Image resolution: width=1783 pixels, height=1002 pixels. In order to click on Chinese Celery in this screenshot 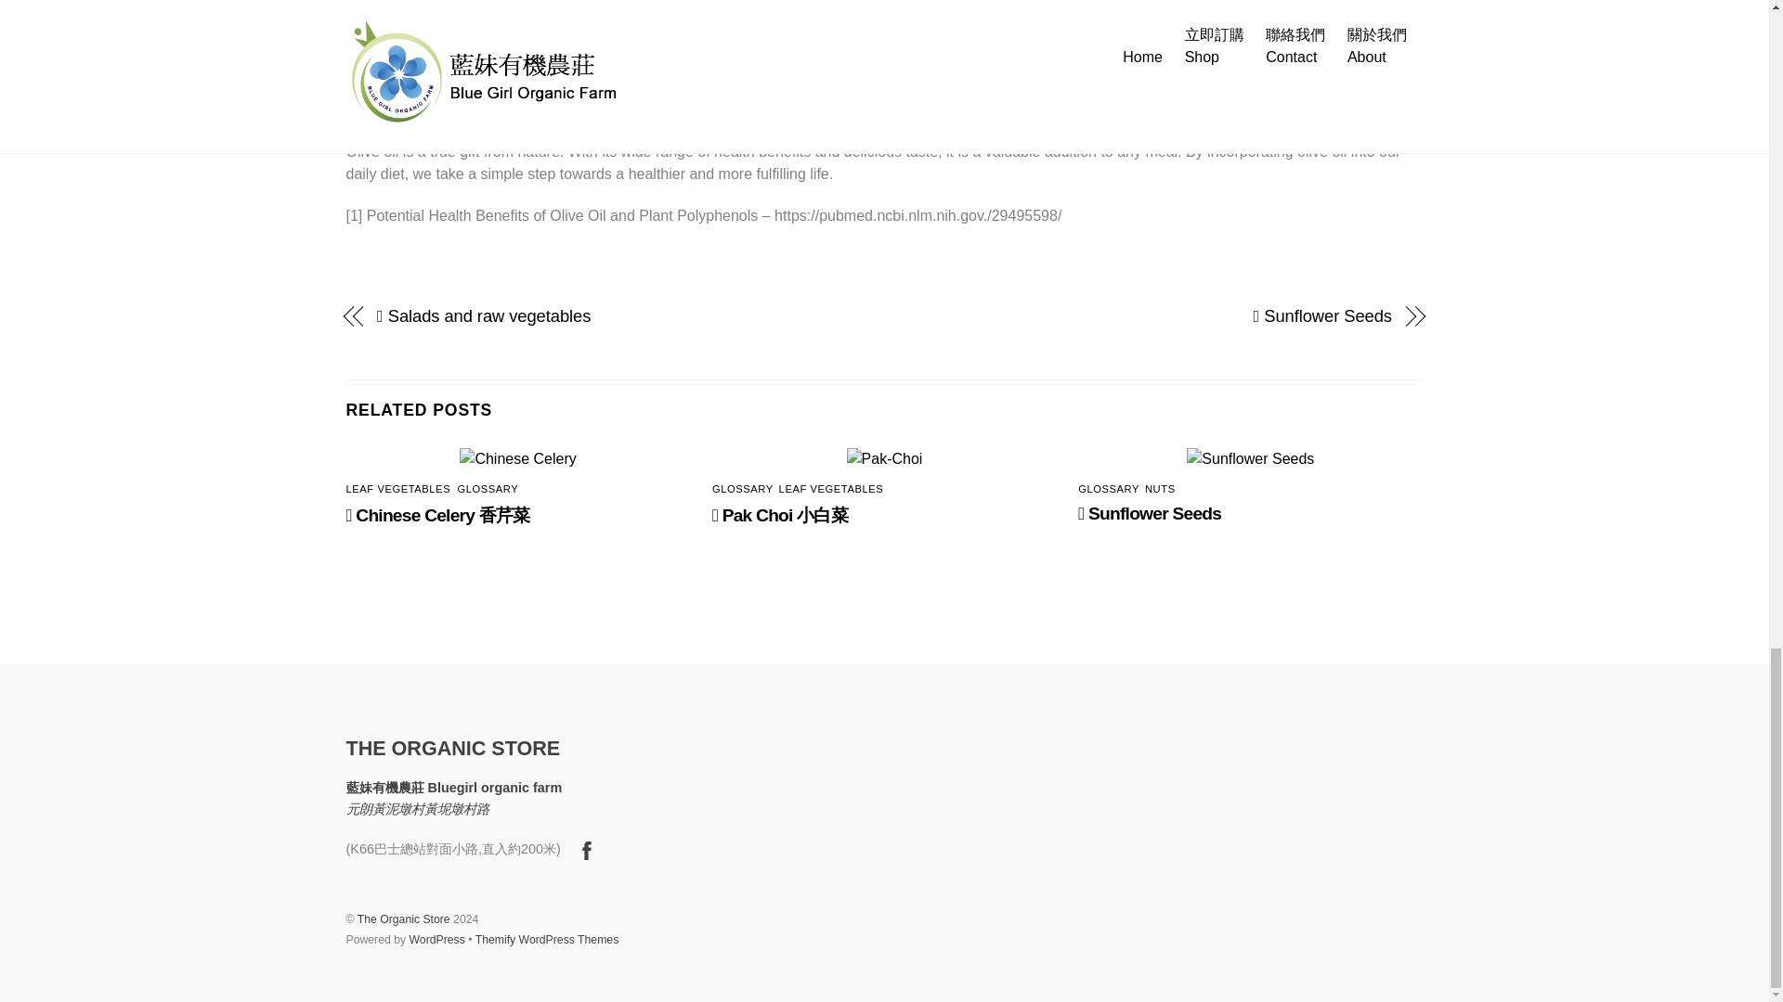, I will do `click(518, 458)`.